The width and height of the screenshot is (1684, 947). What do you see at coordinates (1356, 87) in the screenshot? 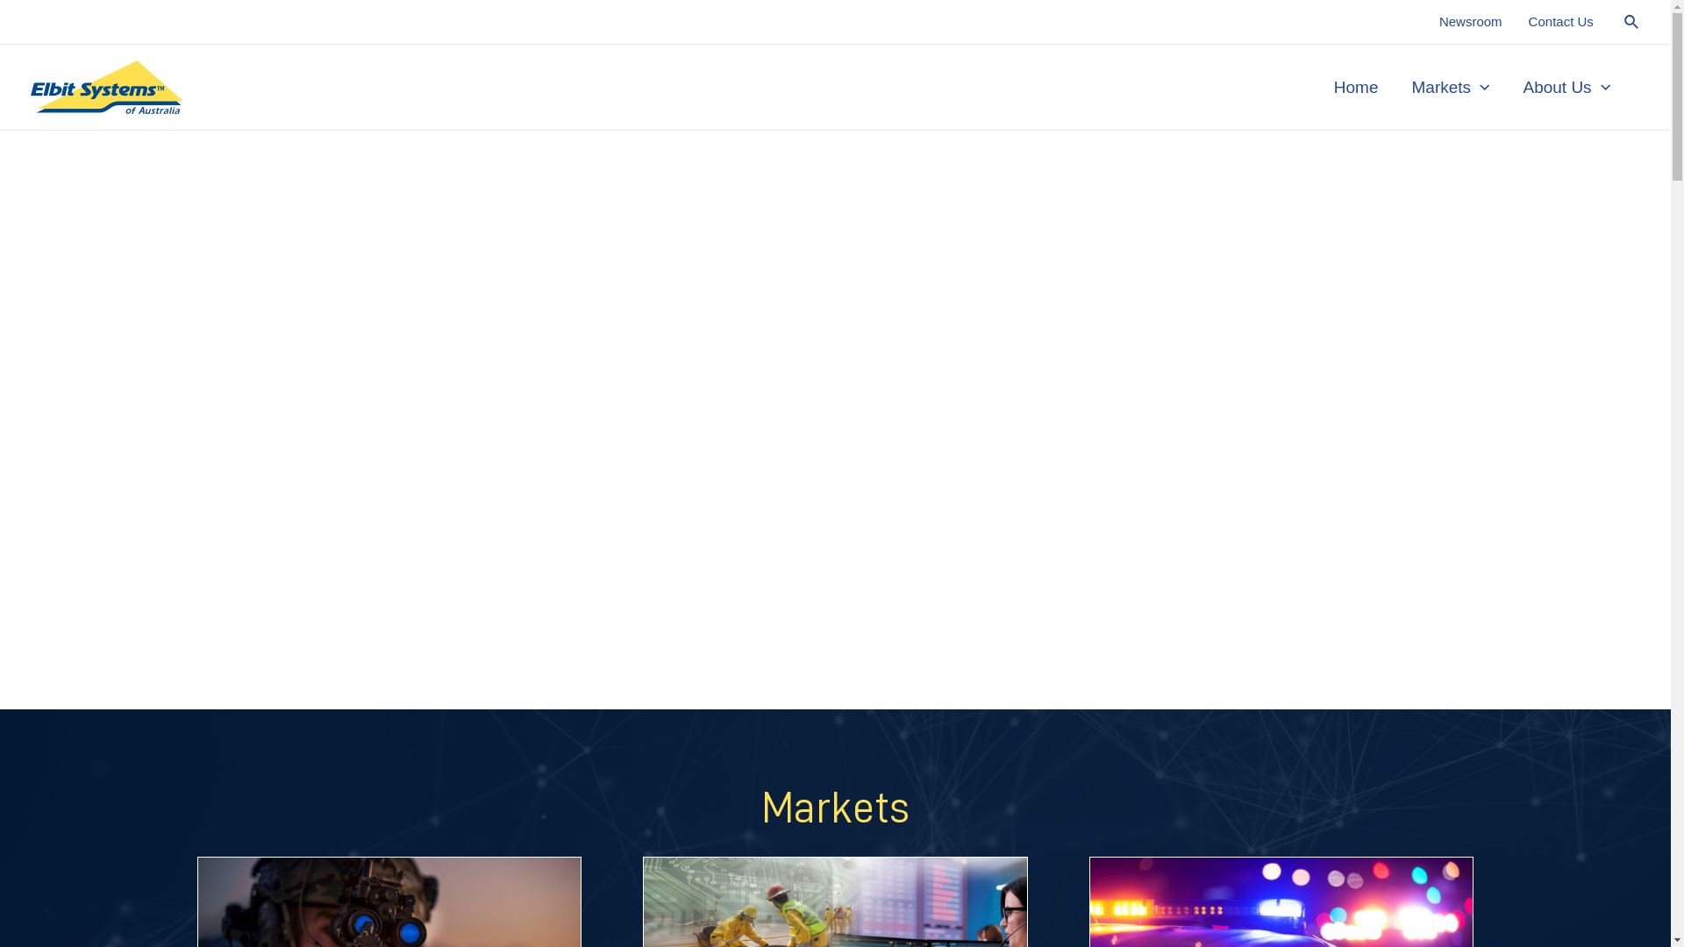
I see `Home` at bounding box center [1356, 87].